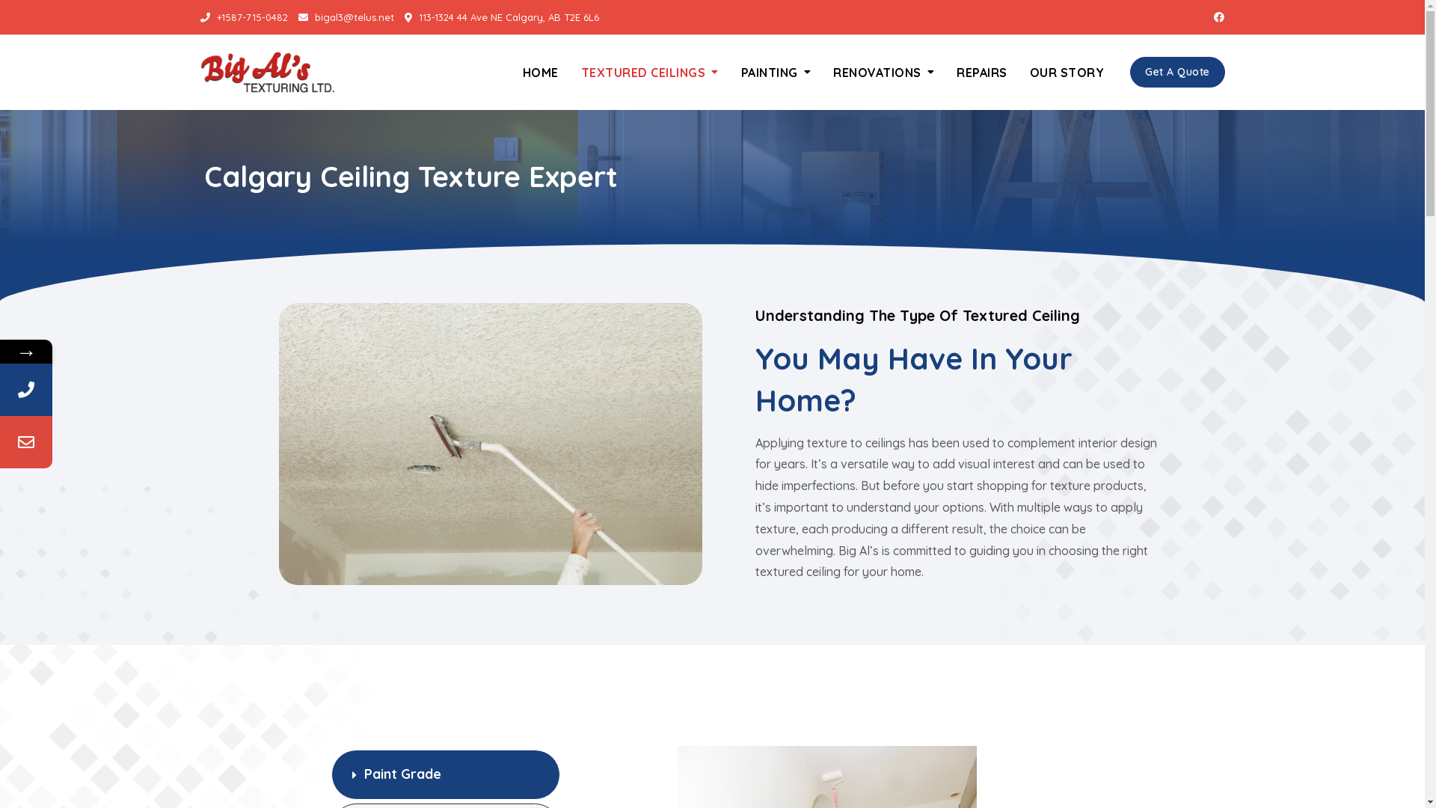 This screenshot has width=1436, height=808. Describe the element at coordinates (884, 73) in the screenshot. I see `RENOVATIONS` at that location.